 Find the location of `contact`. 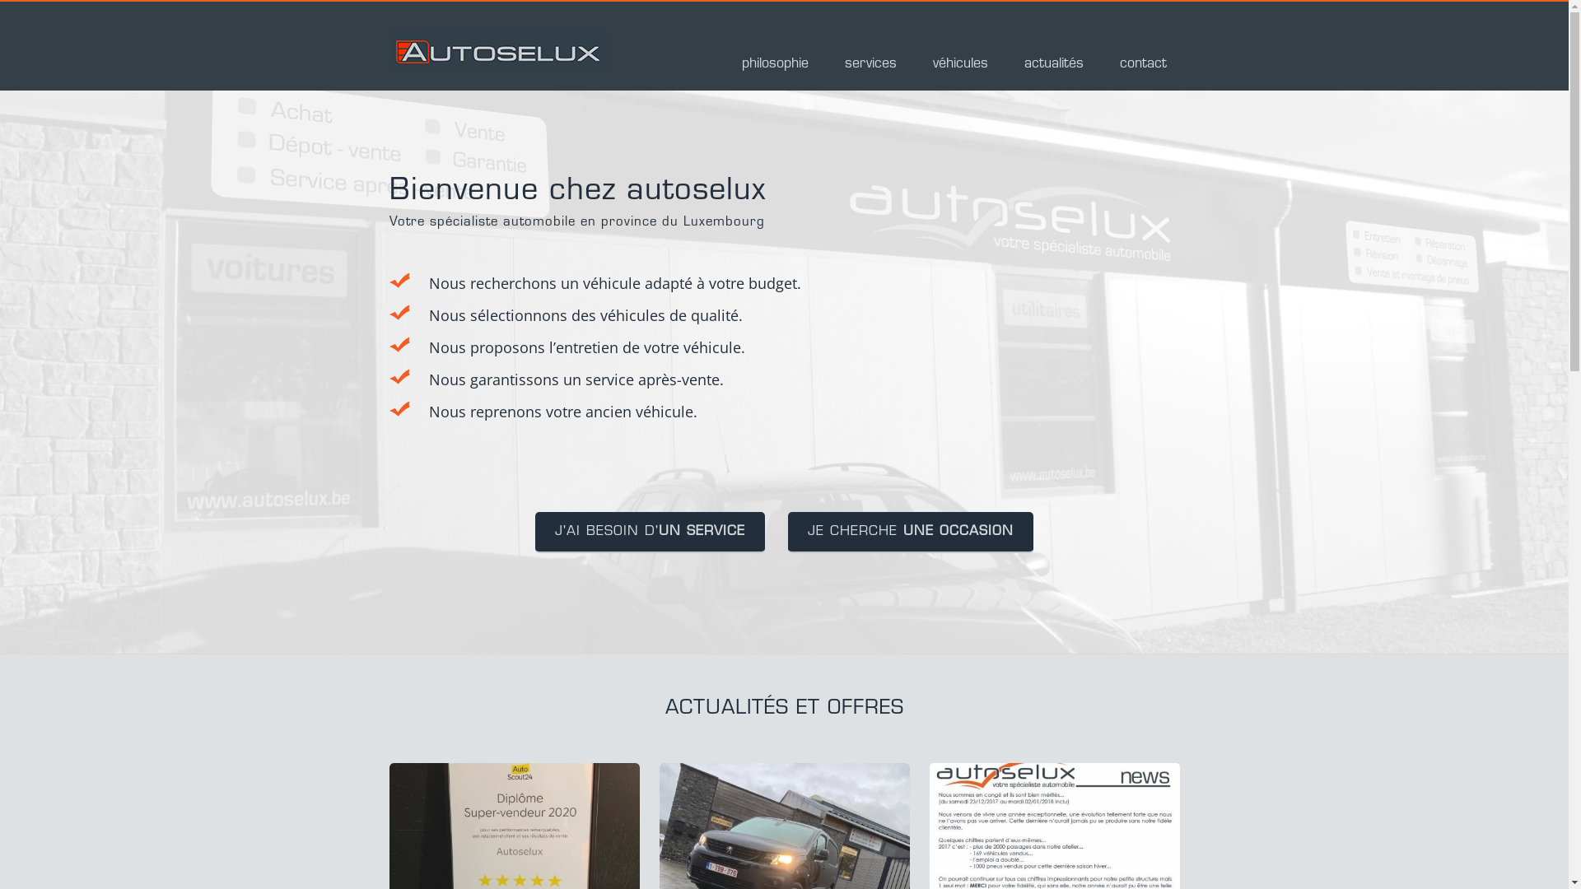

contact is located at coordinates (1143, 67).